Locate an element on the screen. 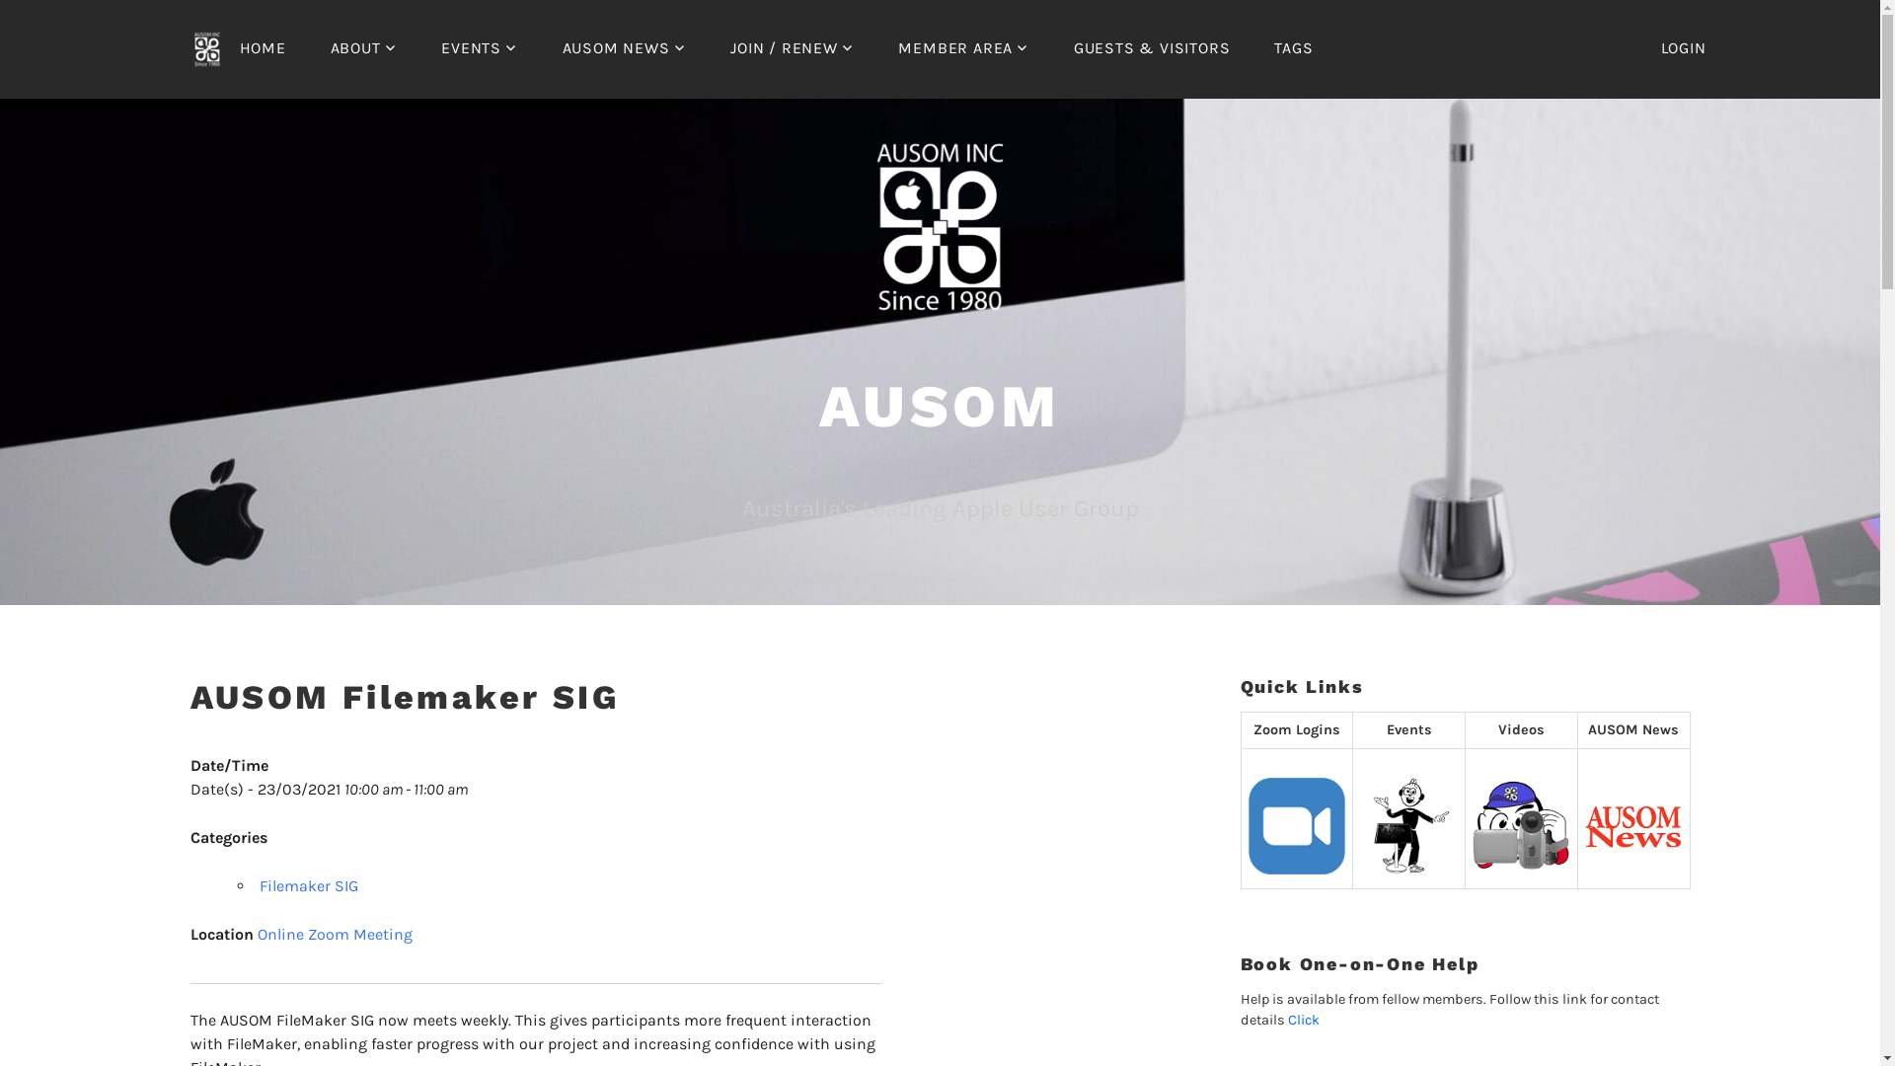 The height and width of the screenshot is (1066, 1895). Online Zoom Meeting is located at coordinates (334, 936).